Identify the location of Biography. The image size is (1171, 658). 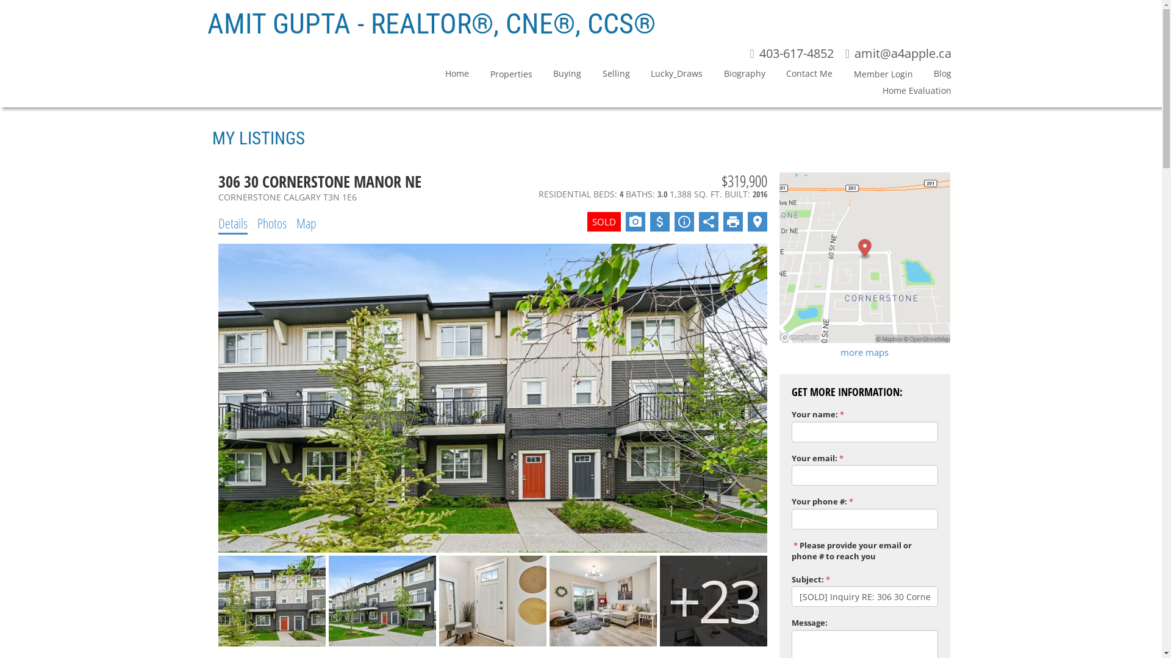
(734, 76).